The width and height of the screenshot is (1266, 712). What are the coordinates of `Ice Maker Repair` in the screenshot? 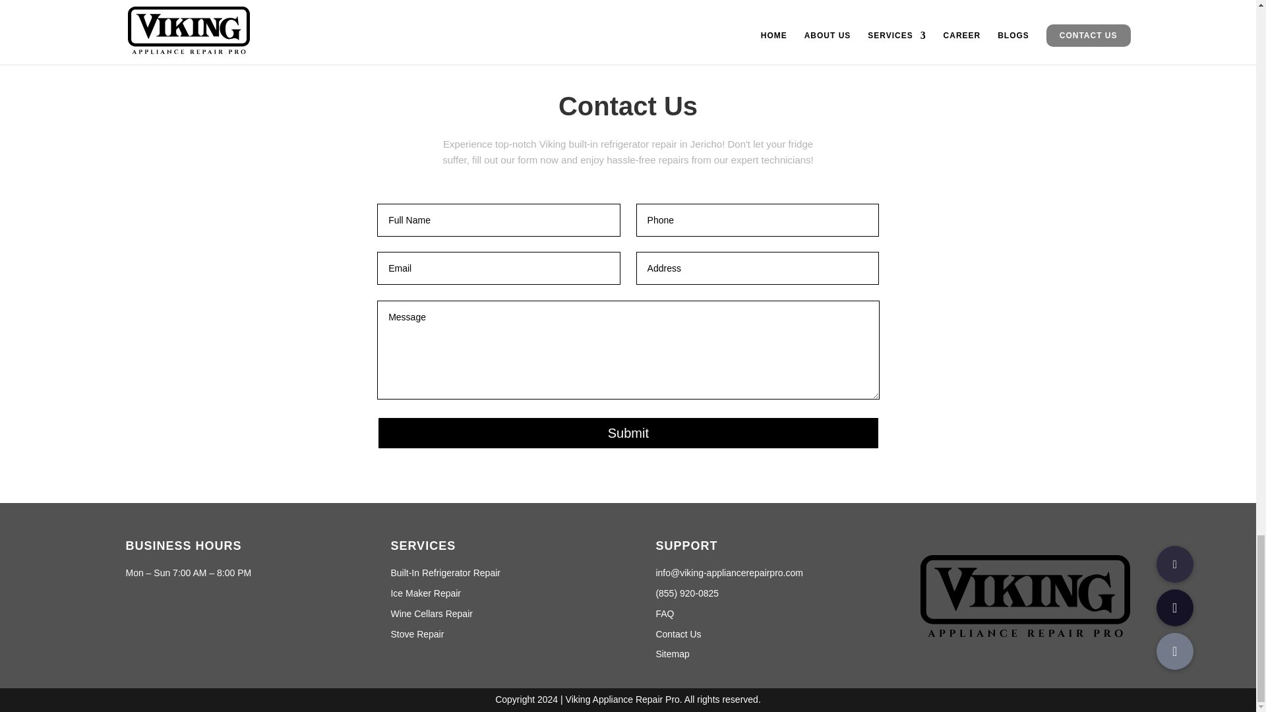 It's located at (425, 593).